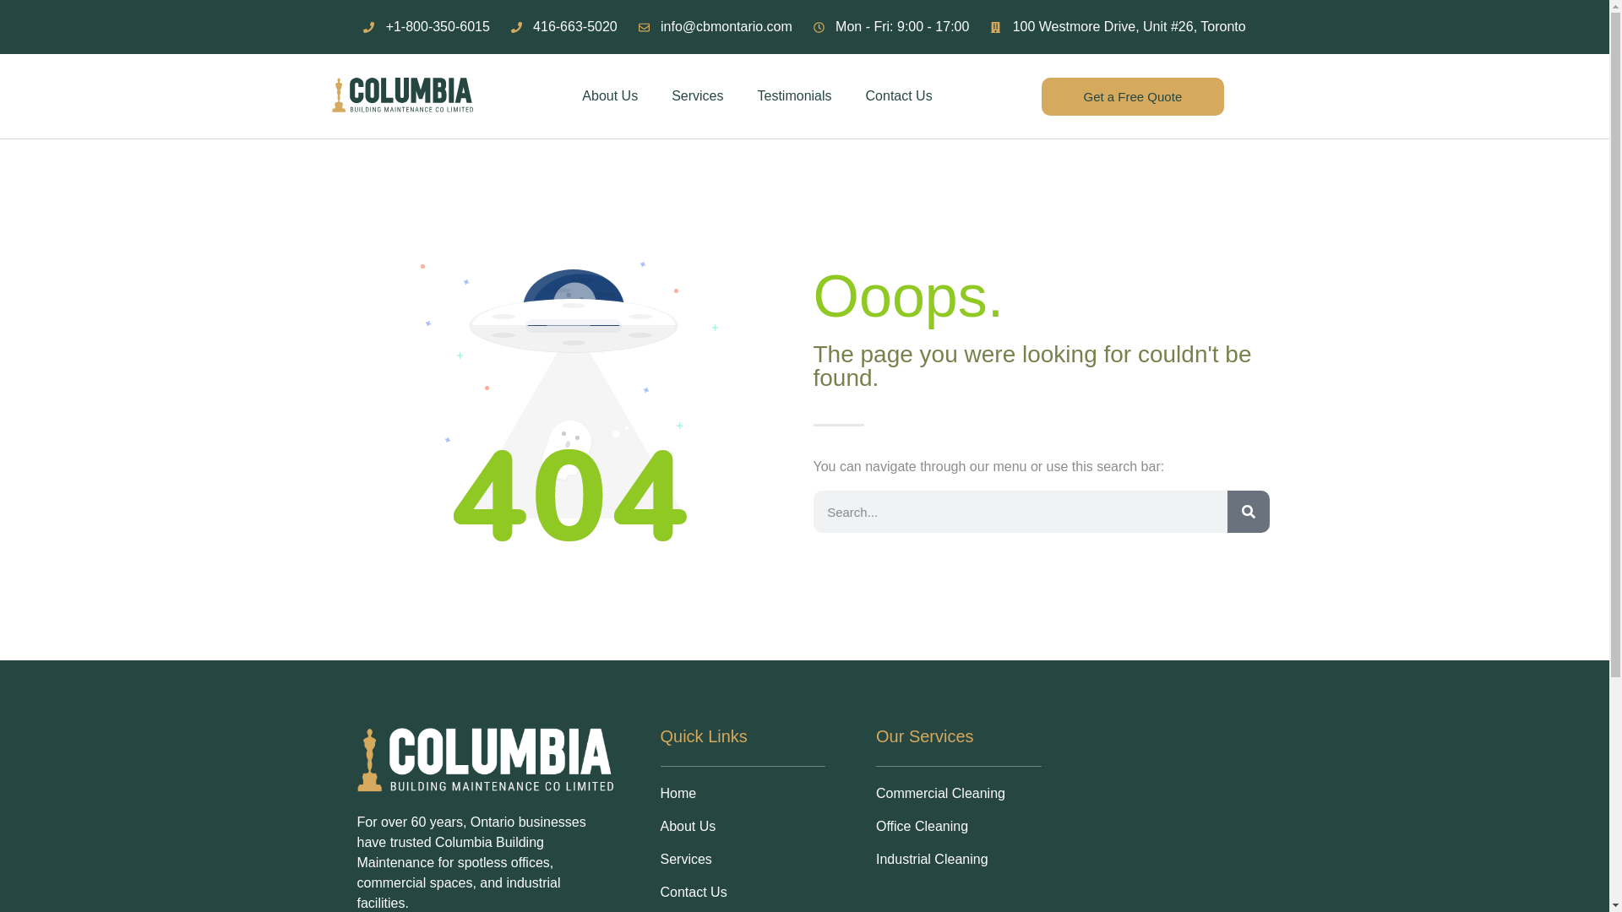  I want to click on Services, so click(743, 860).